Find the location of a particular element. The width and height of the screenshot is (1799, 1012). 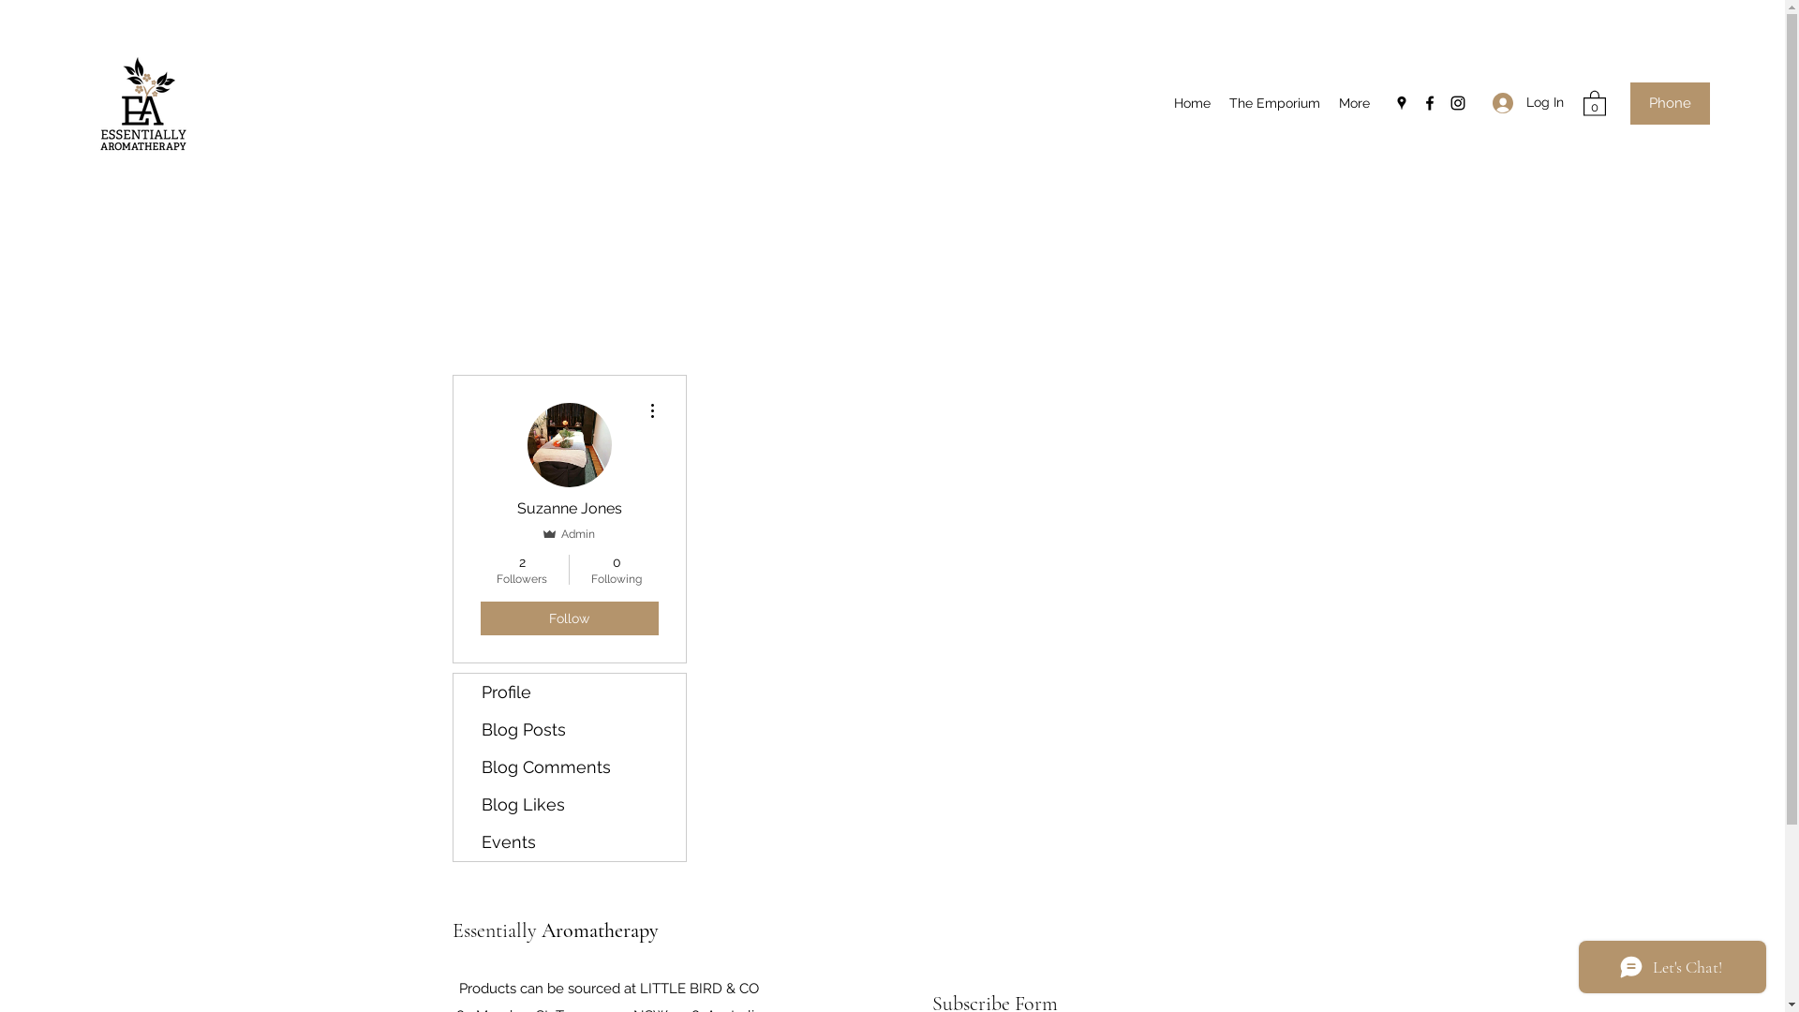

Blog Posts is located at coordinates (570, 729).